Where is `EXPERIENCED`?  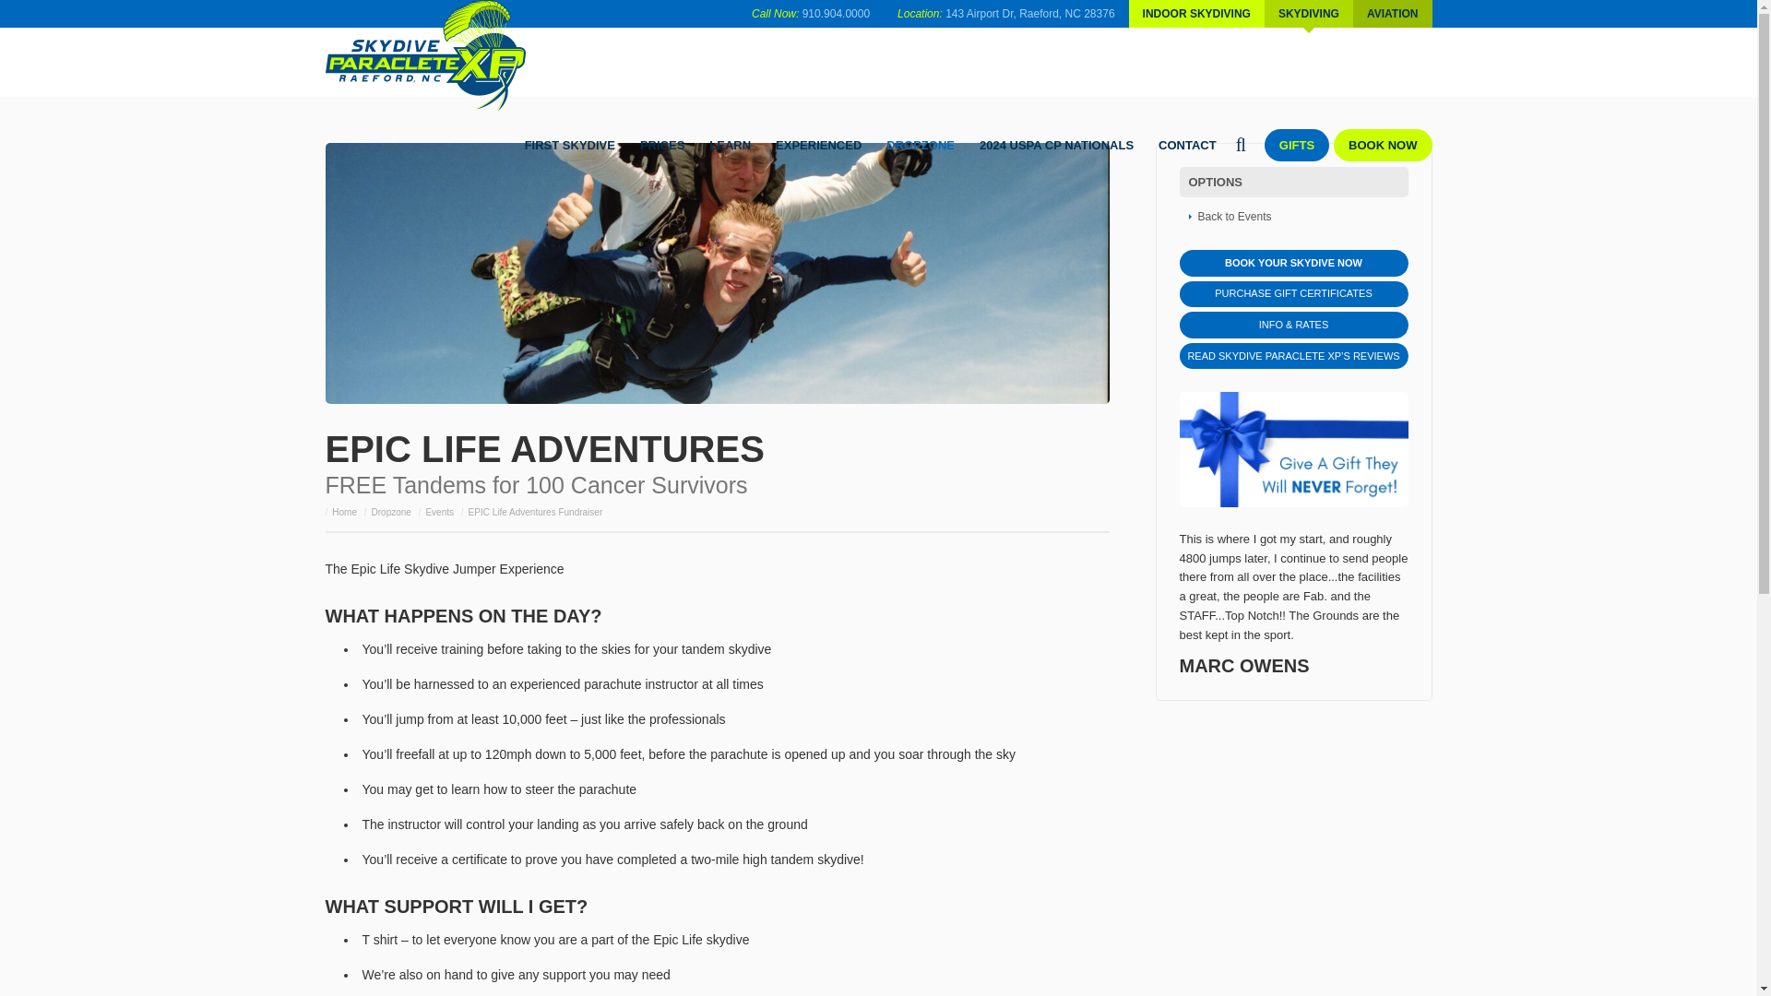 EXPERIENCED is located at coordinates (817, 145).